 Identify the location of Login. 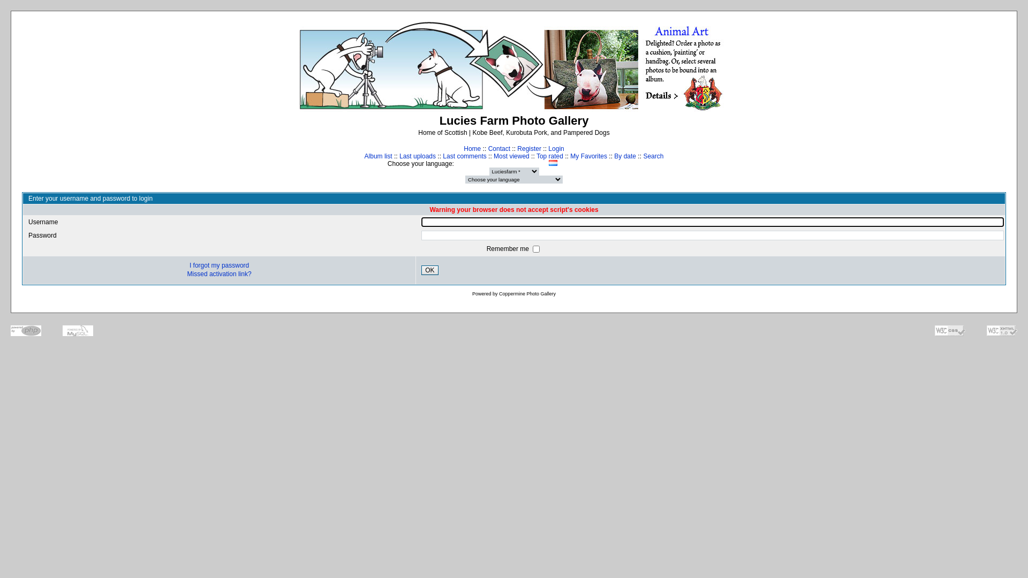
(556, 149).